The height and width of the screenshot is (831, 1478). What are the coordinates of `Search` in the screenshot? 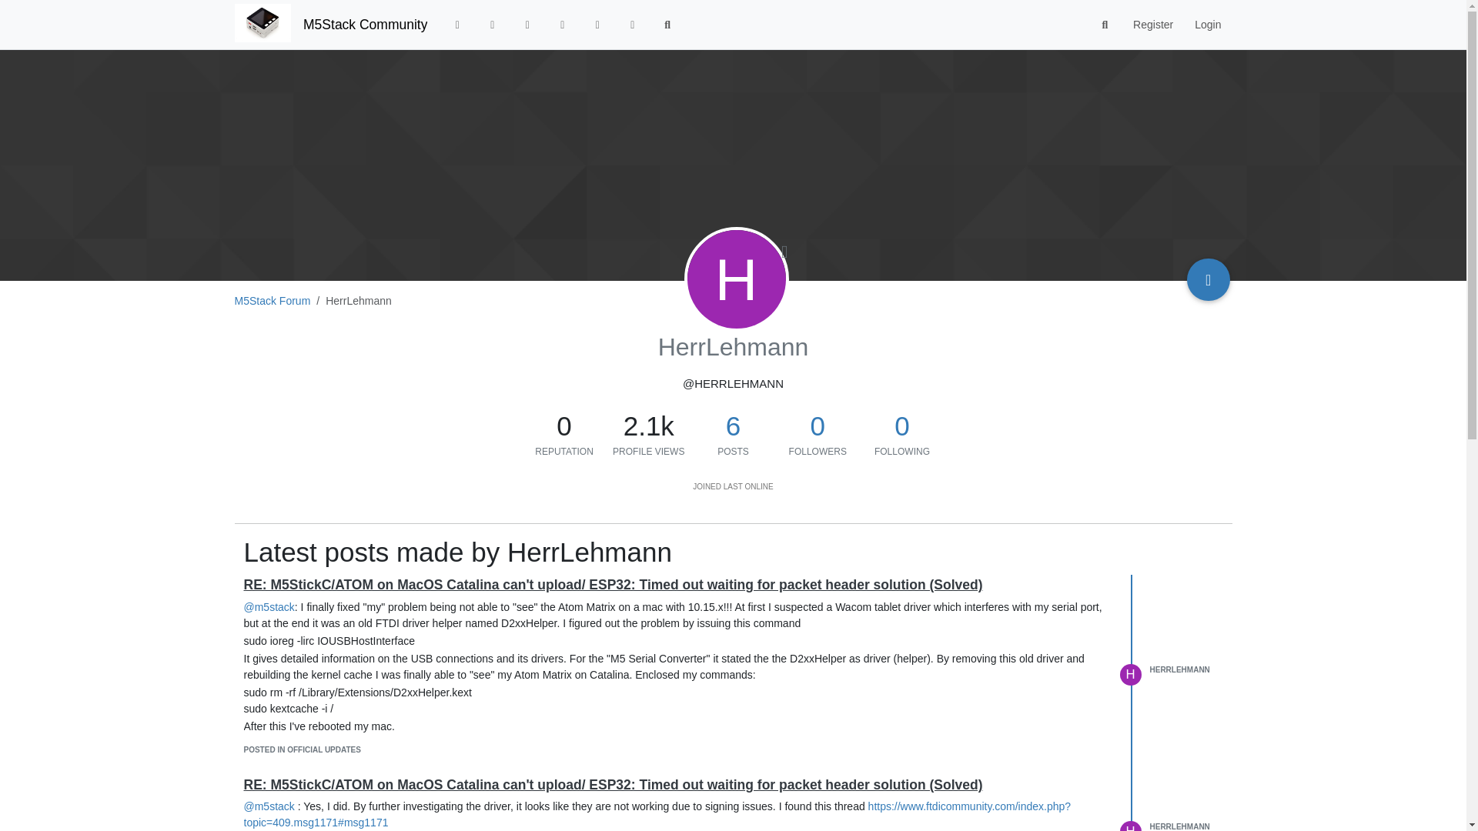 It's located at (667, 25).